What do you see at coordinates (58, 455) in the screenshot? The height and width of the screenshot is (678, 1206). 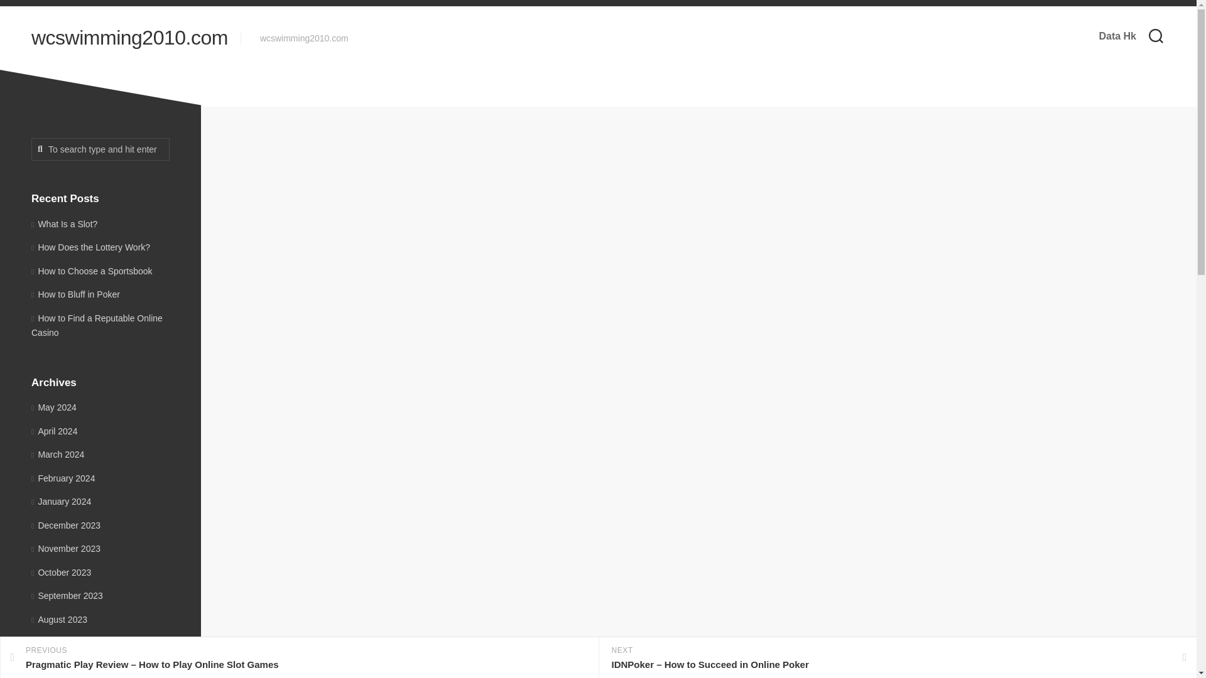 I see `March 2024` at bounding box center [58, 455].